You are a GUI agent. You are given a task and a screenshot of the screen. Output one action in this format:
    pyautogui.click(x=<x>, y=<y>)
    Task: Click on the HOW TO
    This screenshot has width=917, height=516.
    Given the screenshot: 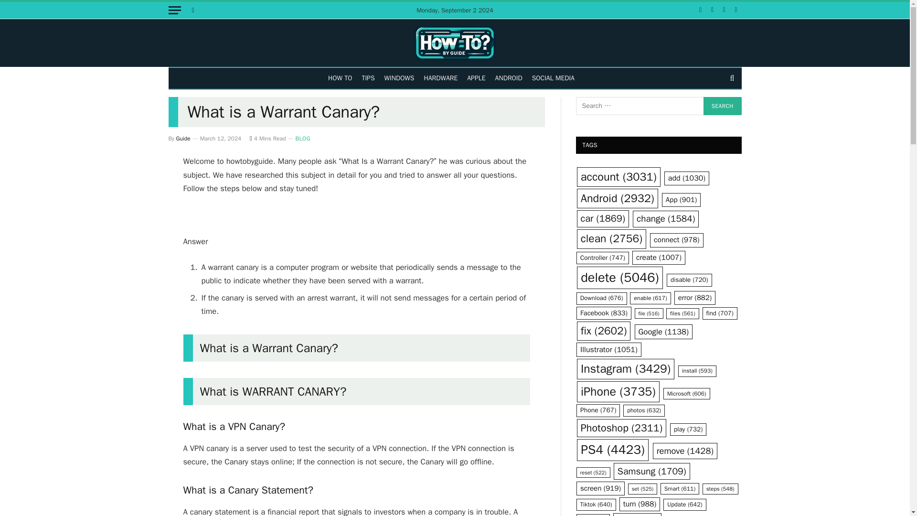 What is the action you would take?
    pyautogui.click(x=340, y=78)
    